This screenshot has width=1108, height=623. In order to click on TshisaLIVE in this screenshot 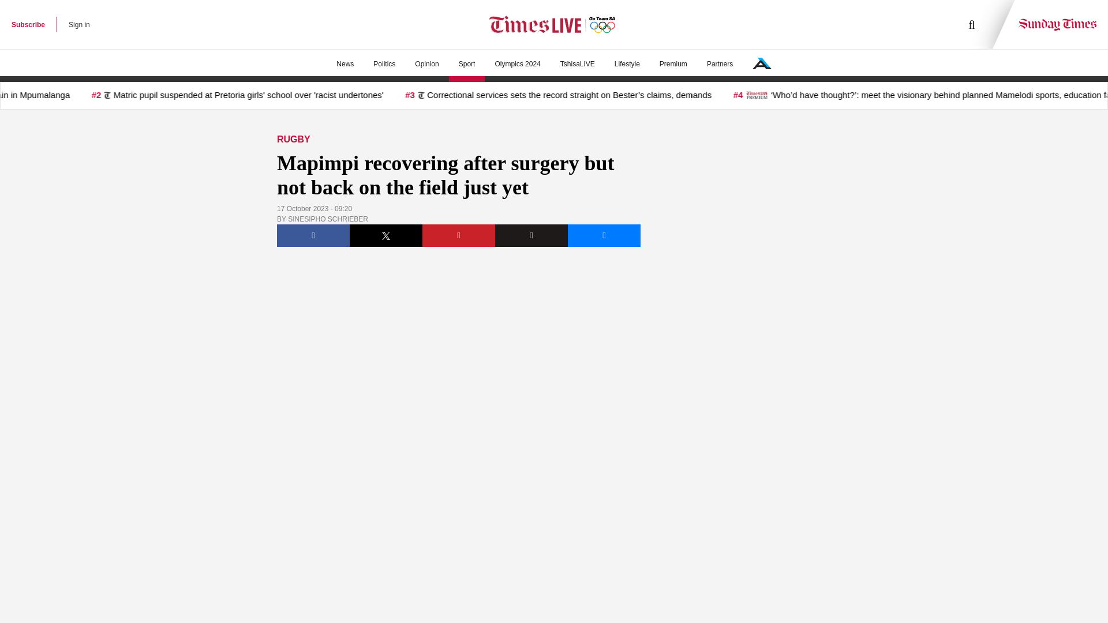, I will do `click(578, 64)`.